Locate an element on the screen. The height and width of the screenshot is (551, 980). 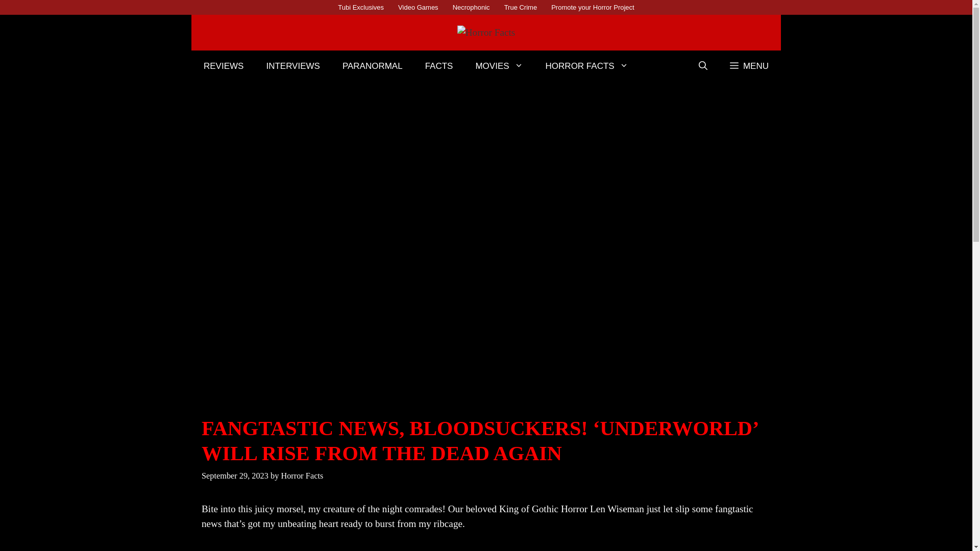
Promote your Horror Project is located at coordinates (593, 7).